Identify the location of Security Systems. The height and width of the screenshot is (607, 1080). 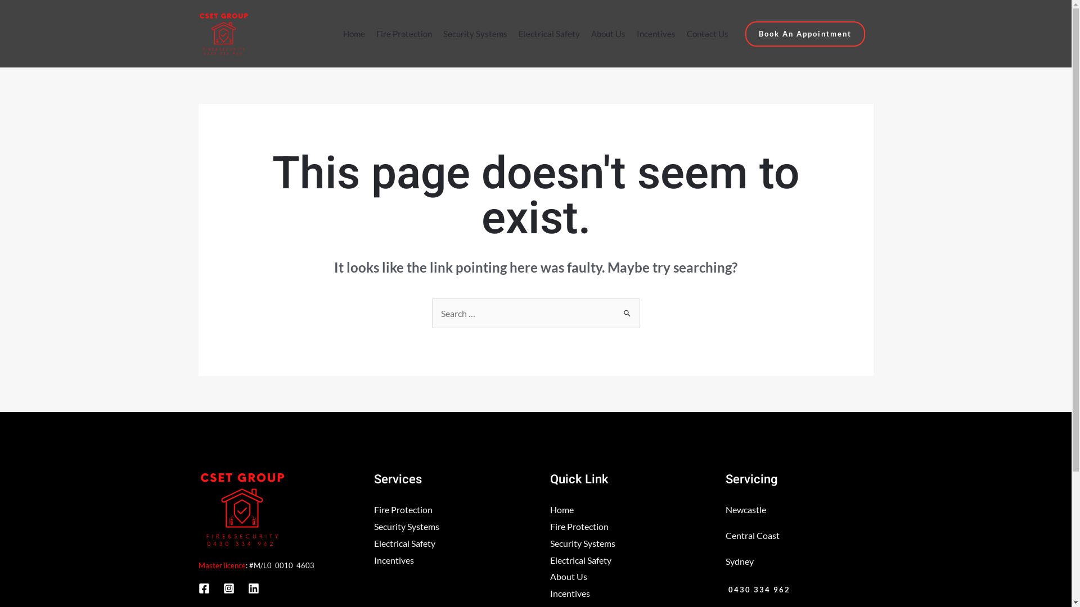
(475, 34).